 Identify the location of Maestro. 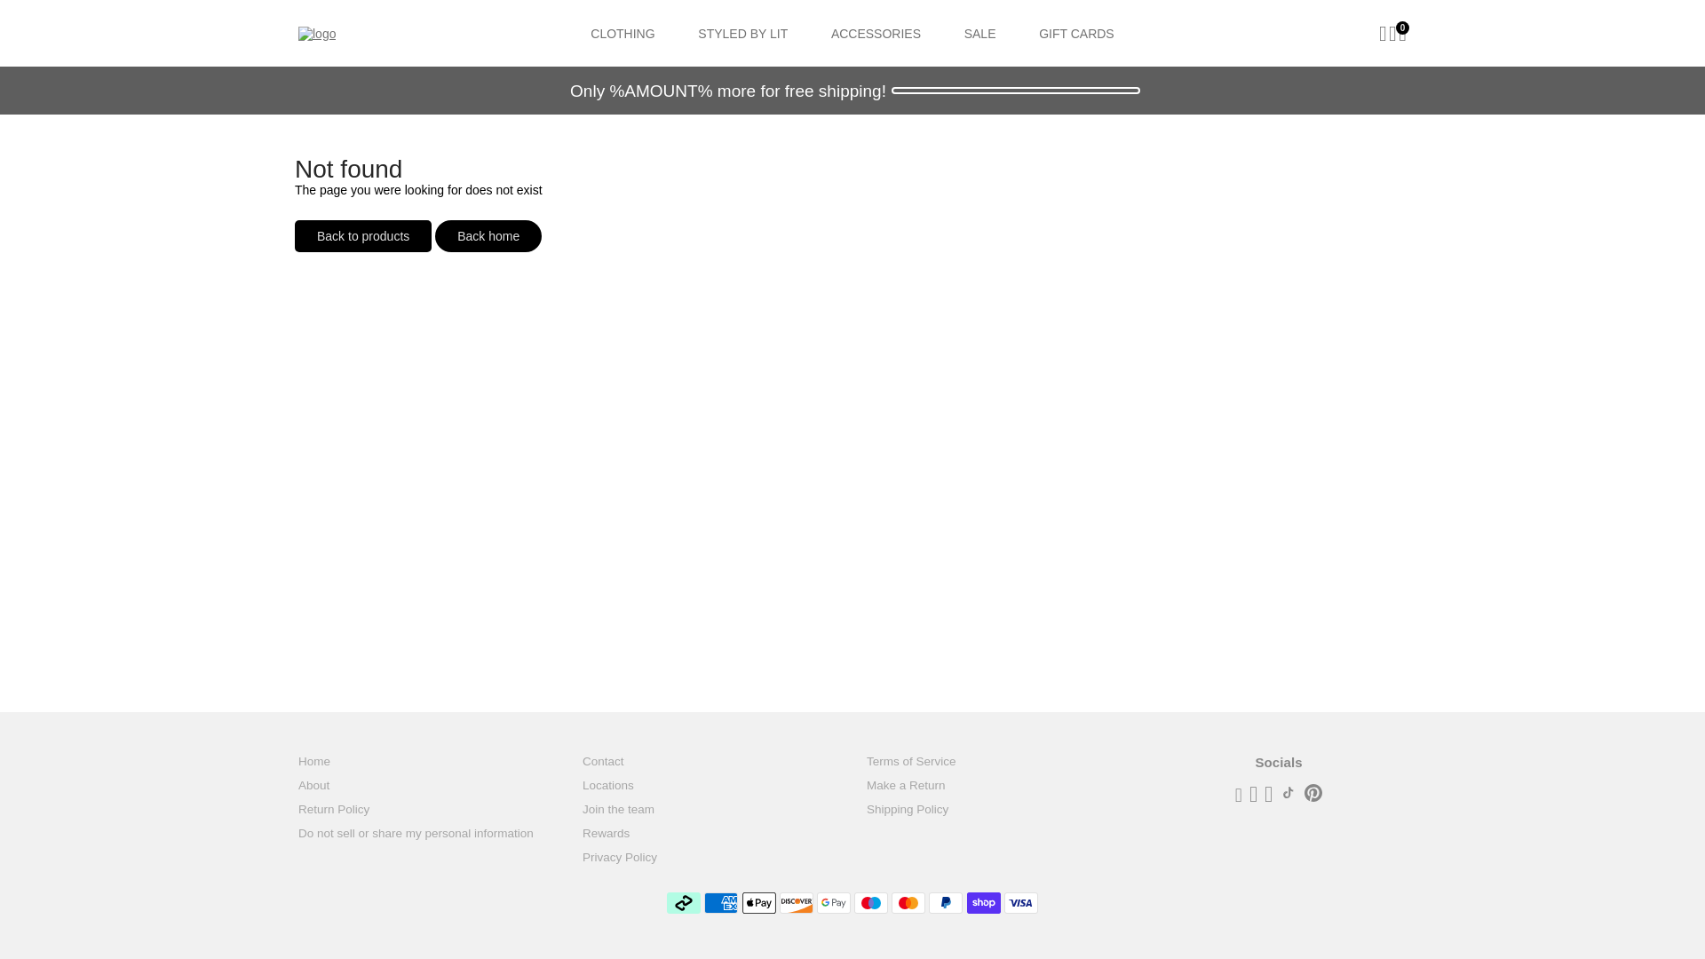
(870, 903).